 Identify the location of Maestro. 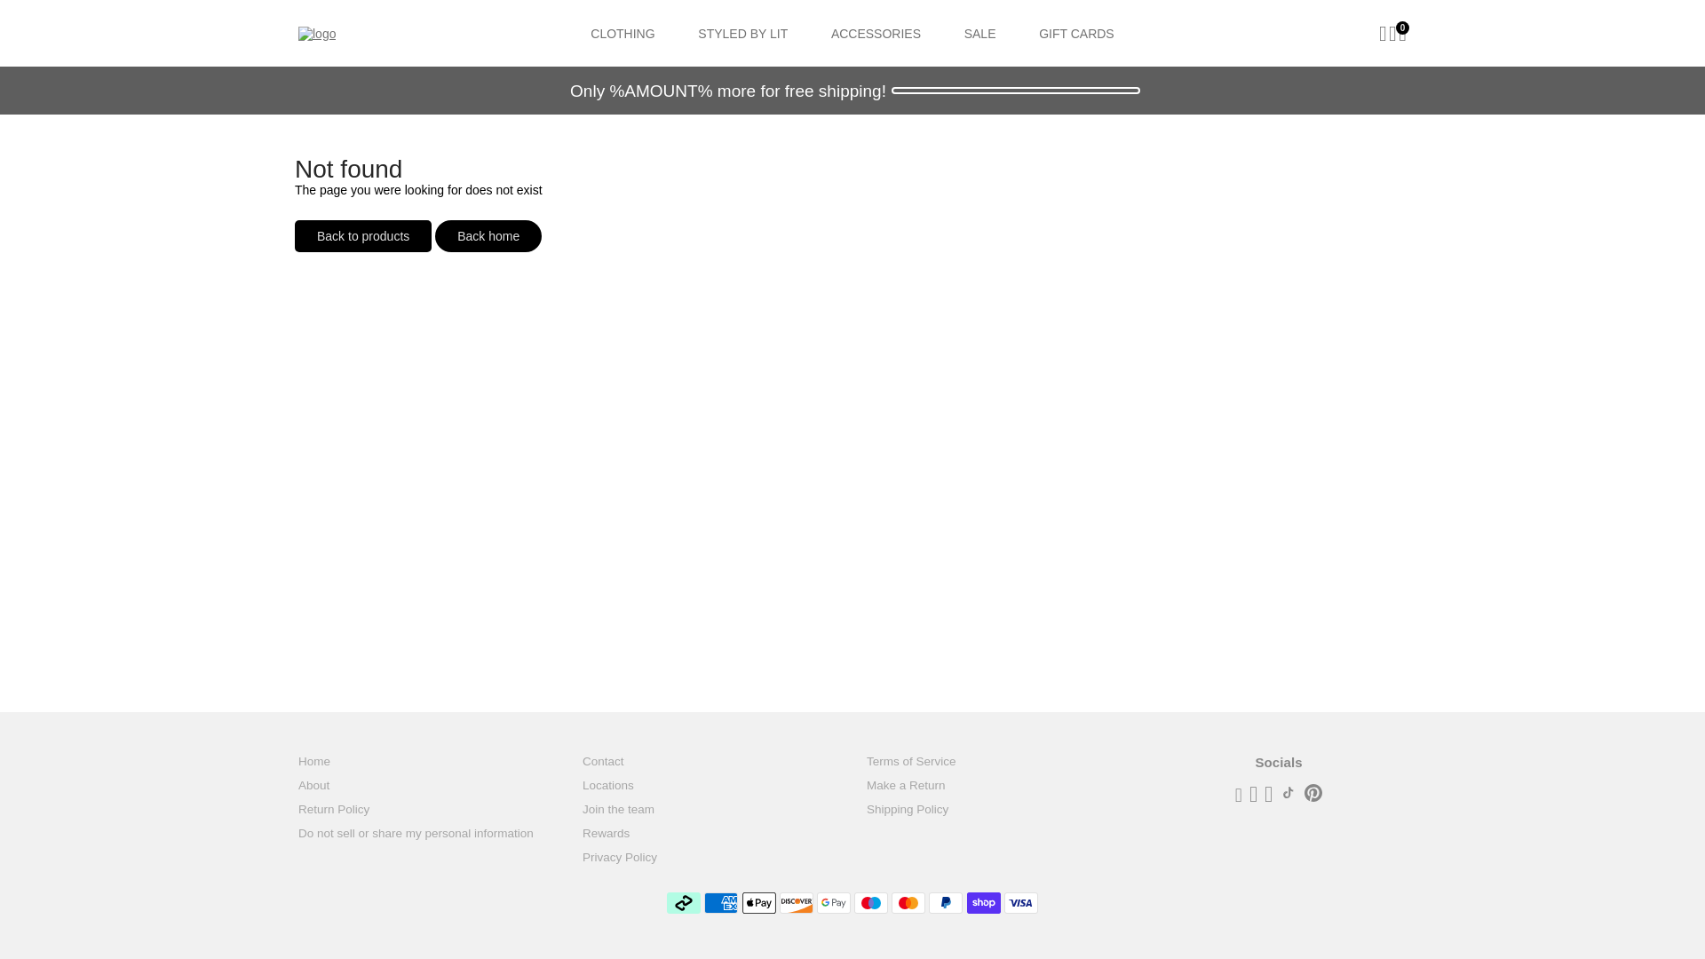
(870, 903).